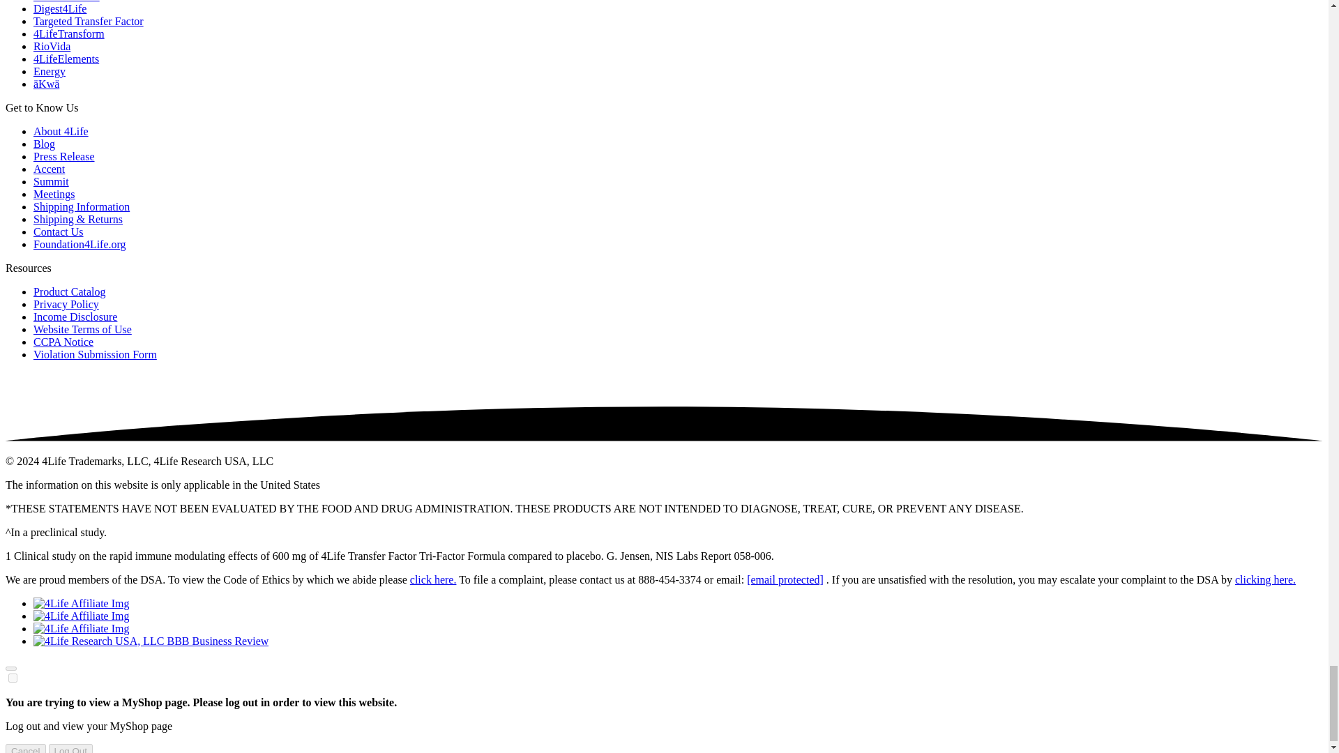  What do you see at coordinates (13, 678) in the screenshot?
I see `on` at bounding box center [13, 678].